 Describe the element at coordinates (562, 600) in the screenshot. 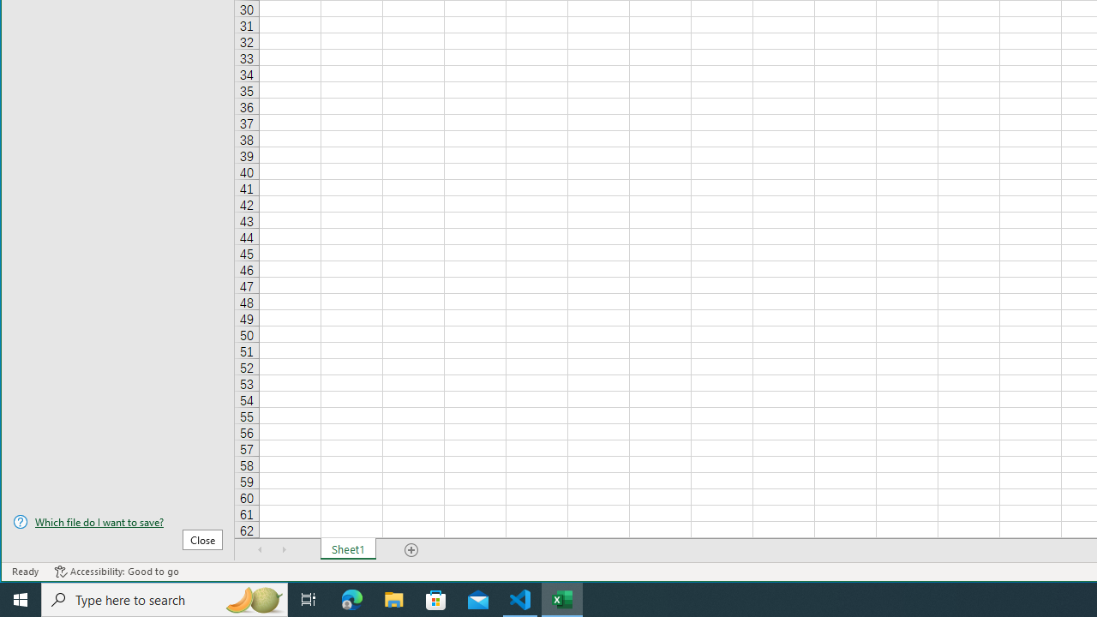

I see `Excel - 1 running window` at that location.